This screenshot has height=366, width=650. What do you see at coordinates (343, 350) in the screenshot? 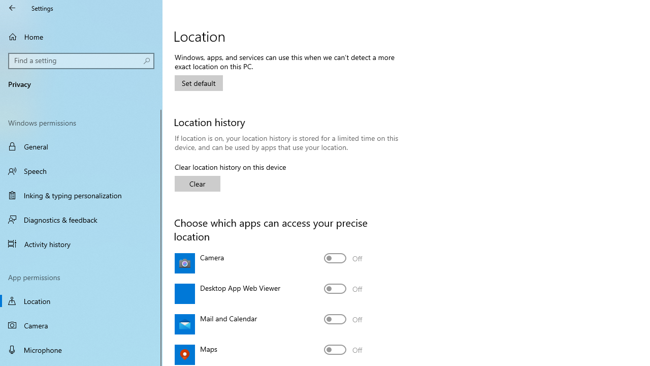
I see `Maps` at bounding box center [343, 350].